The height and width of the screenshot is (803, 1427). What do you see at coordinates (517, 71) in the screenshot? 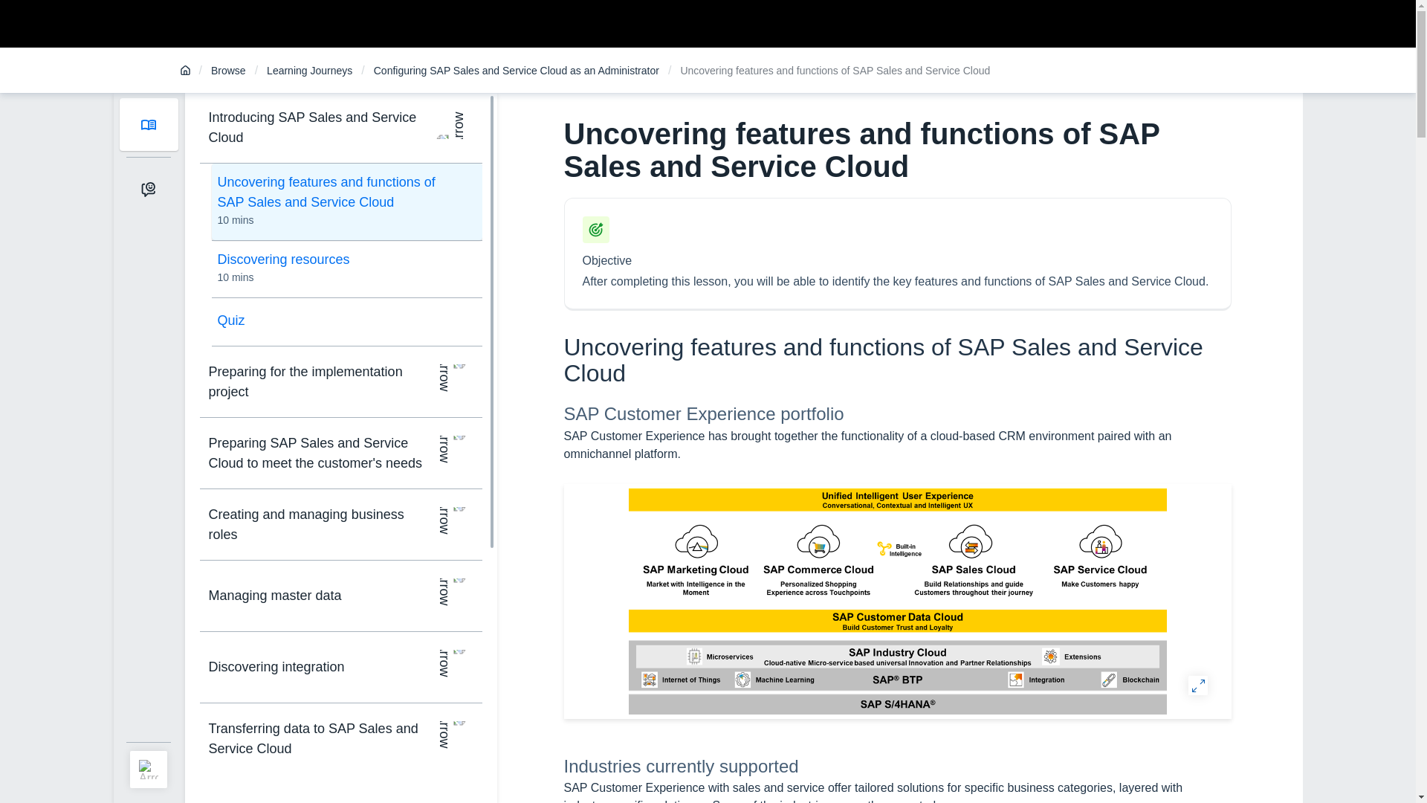
I see `Configuring SAP Sales and Service Cloud as an Administrator` at bounding box center [517, 71].